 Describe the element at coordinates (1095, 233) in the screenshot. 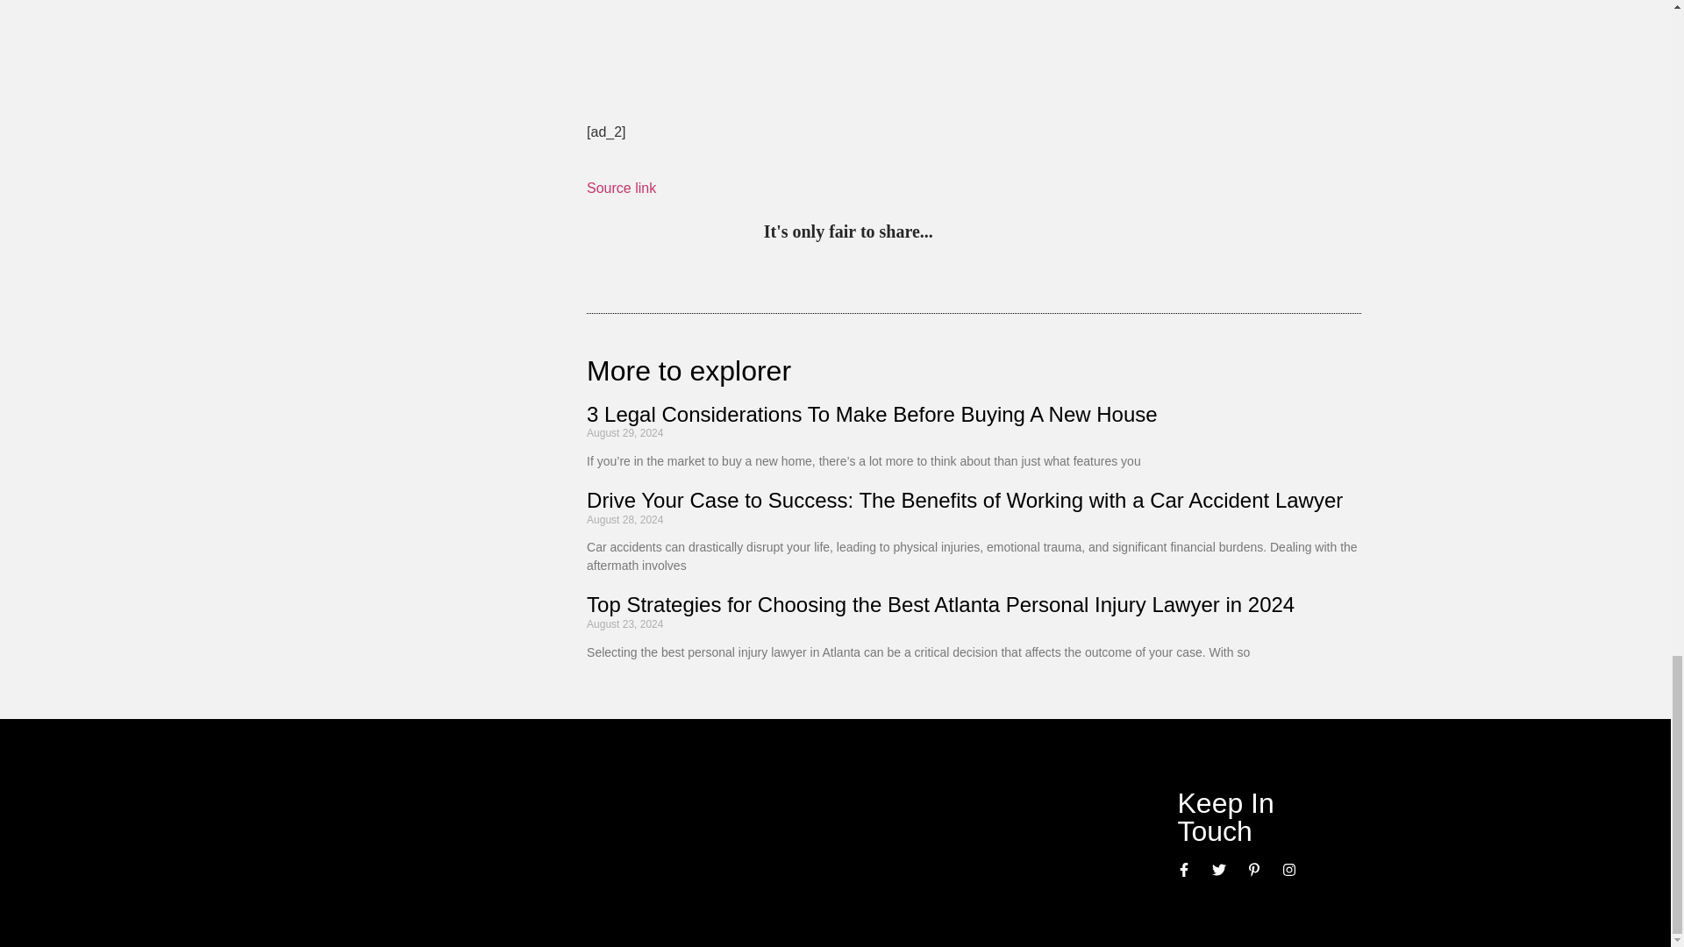

I see `facebook` at that location.